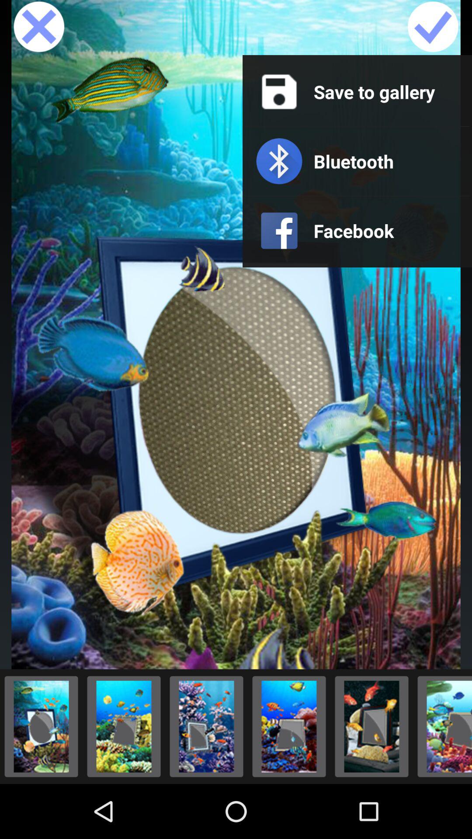 This screenshot has height=839, width=472. What do you see at coordinates (206, 726) in the screenshot?
I see `choose selection` at bounding box center [206, 726].